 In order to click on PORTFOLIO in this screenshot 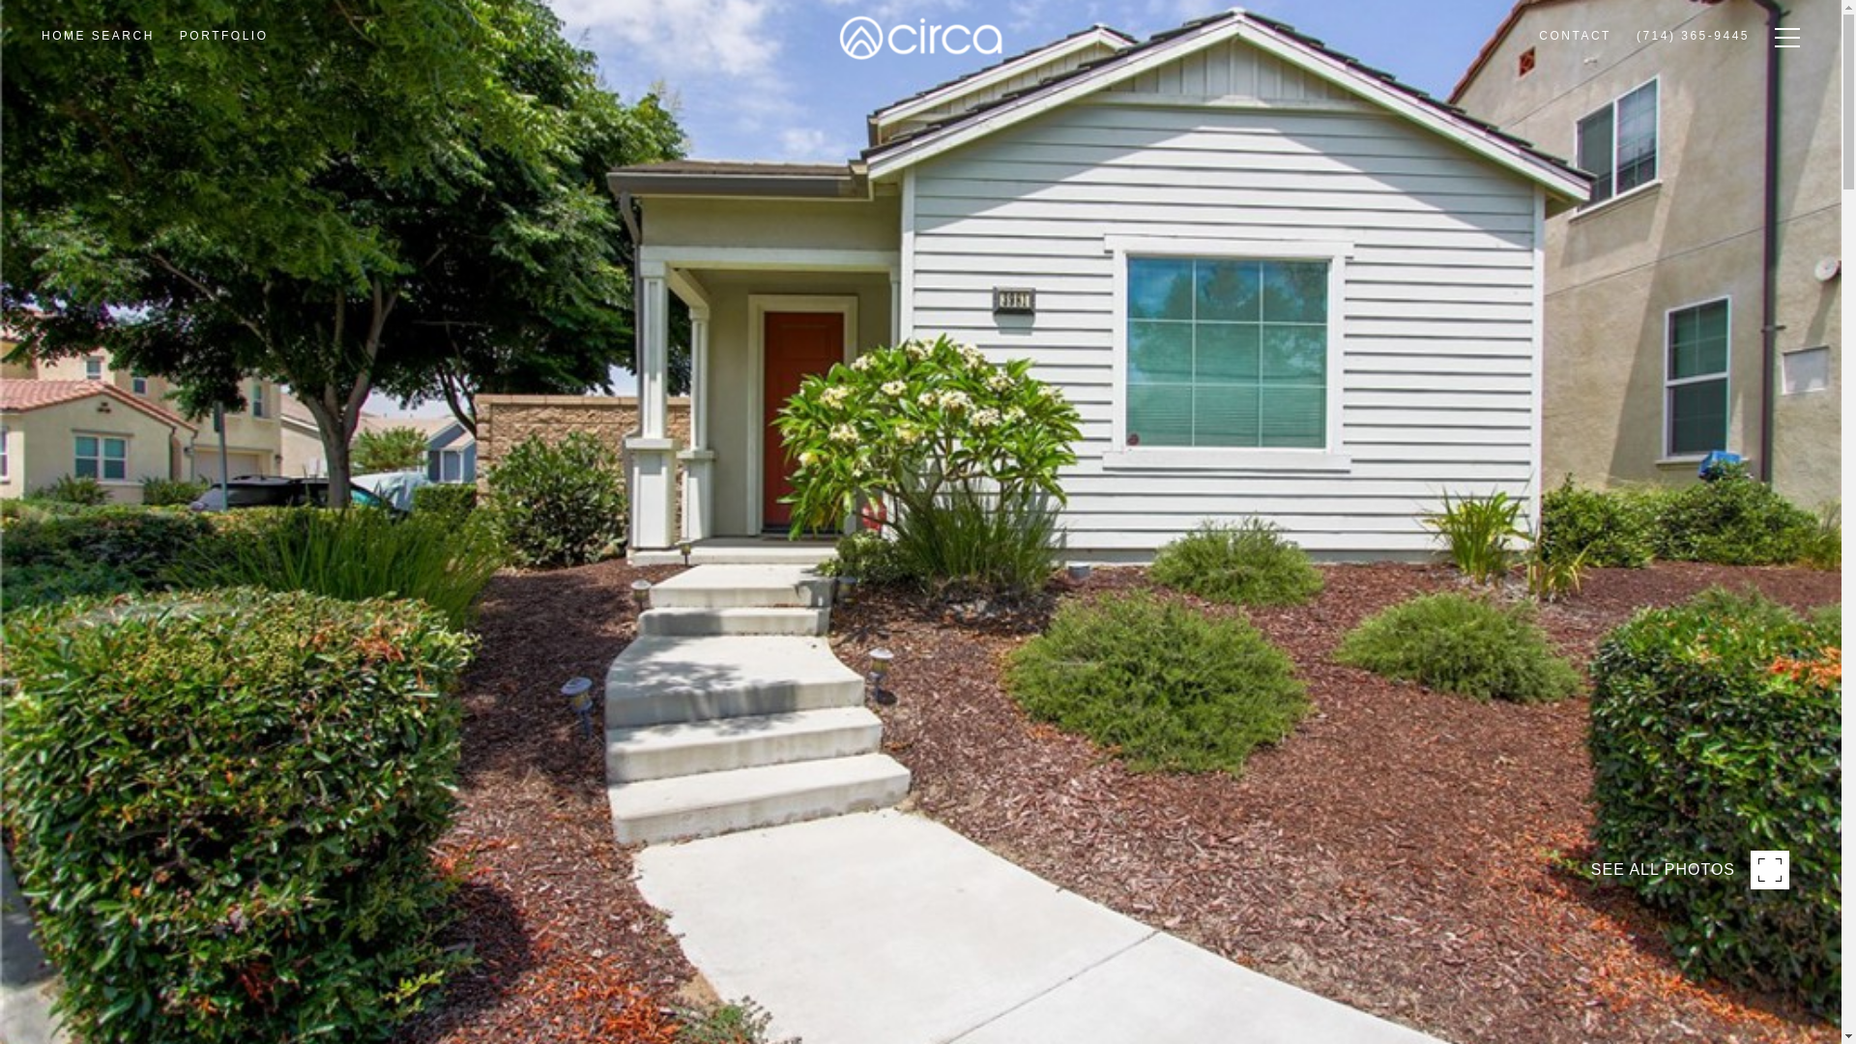, I will do `click(224, 87)`.